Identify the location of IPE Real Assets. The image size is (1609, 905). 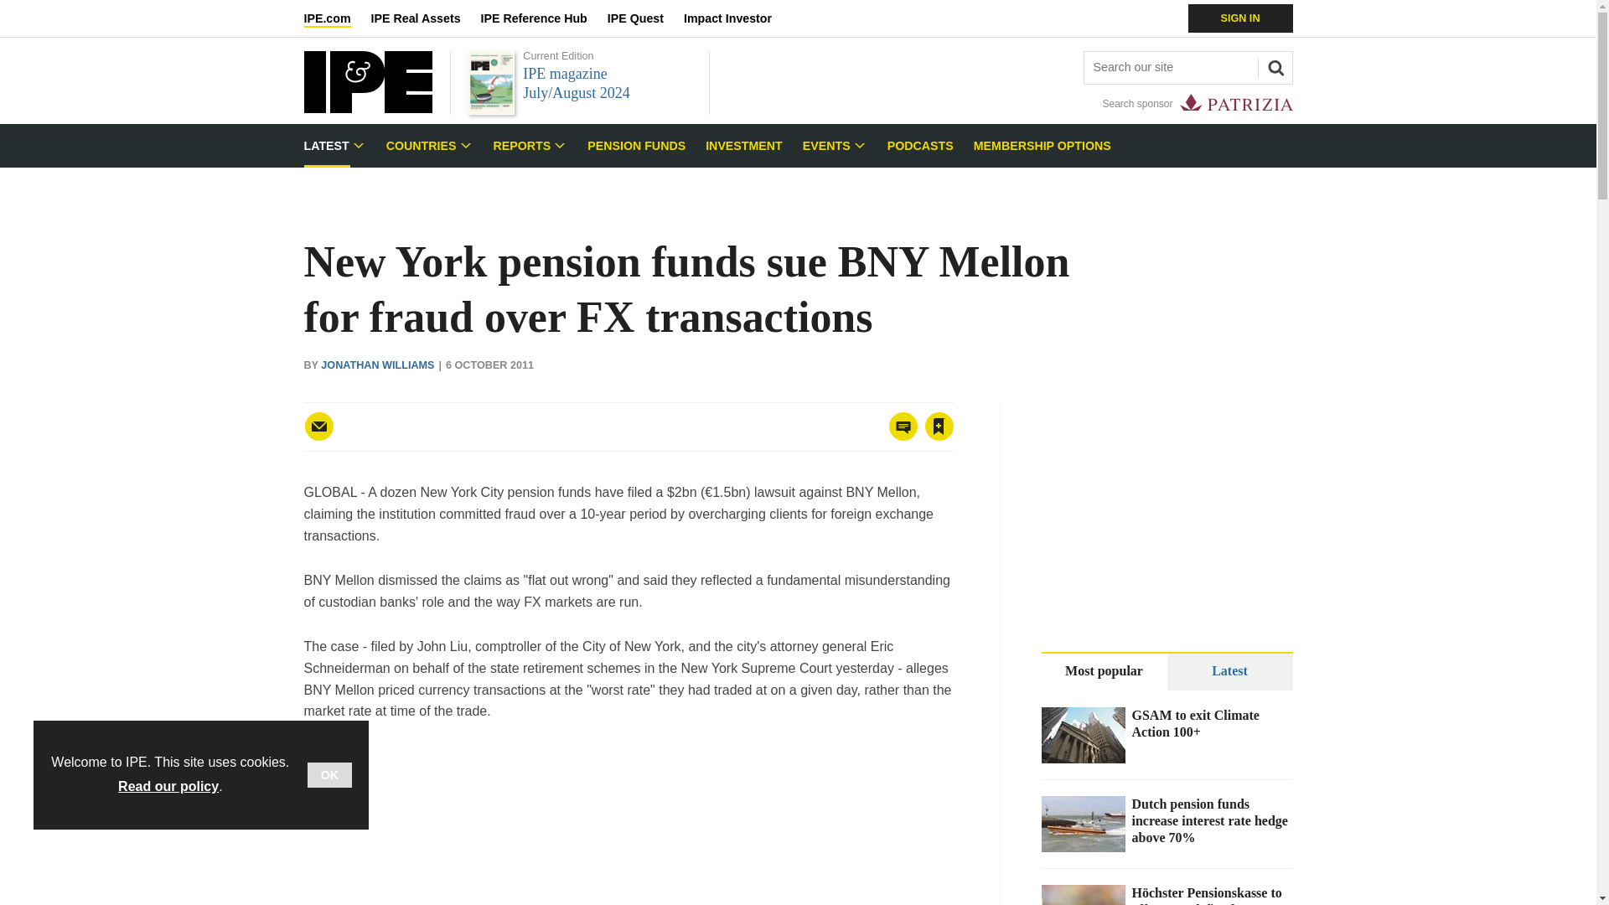
(426, 18).